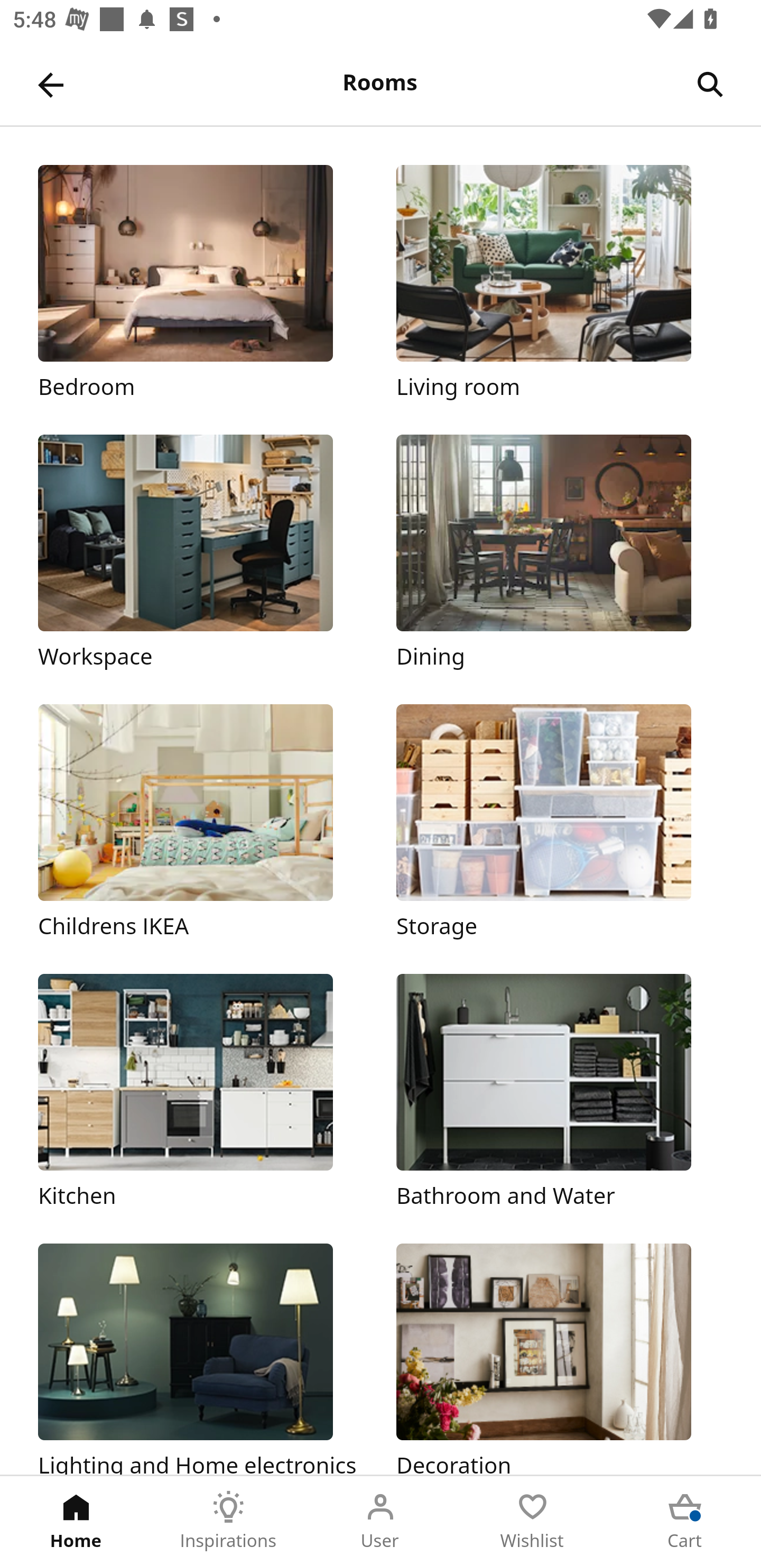 The width and height of the screenshot is (761, 1565). I want to click on Dining, so click(560, 554).